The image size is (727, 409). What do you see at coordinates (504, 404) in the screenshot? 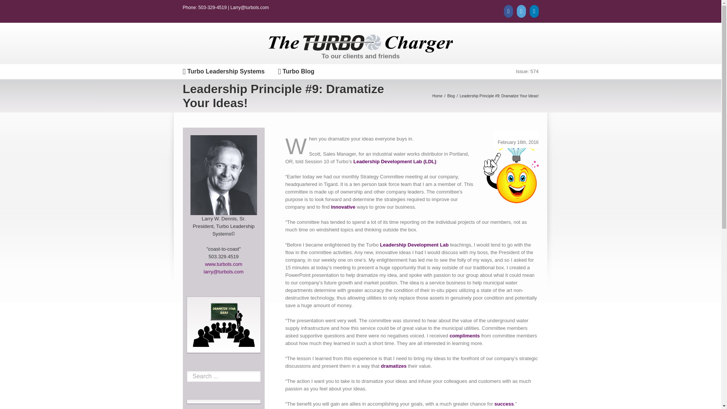
I see `success` at bounding box center [504, 404].